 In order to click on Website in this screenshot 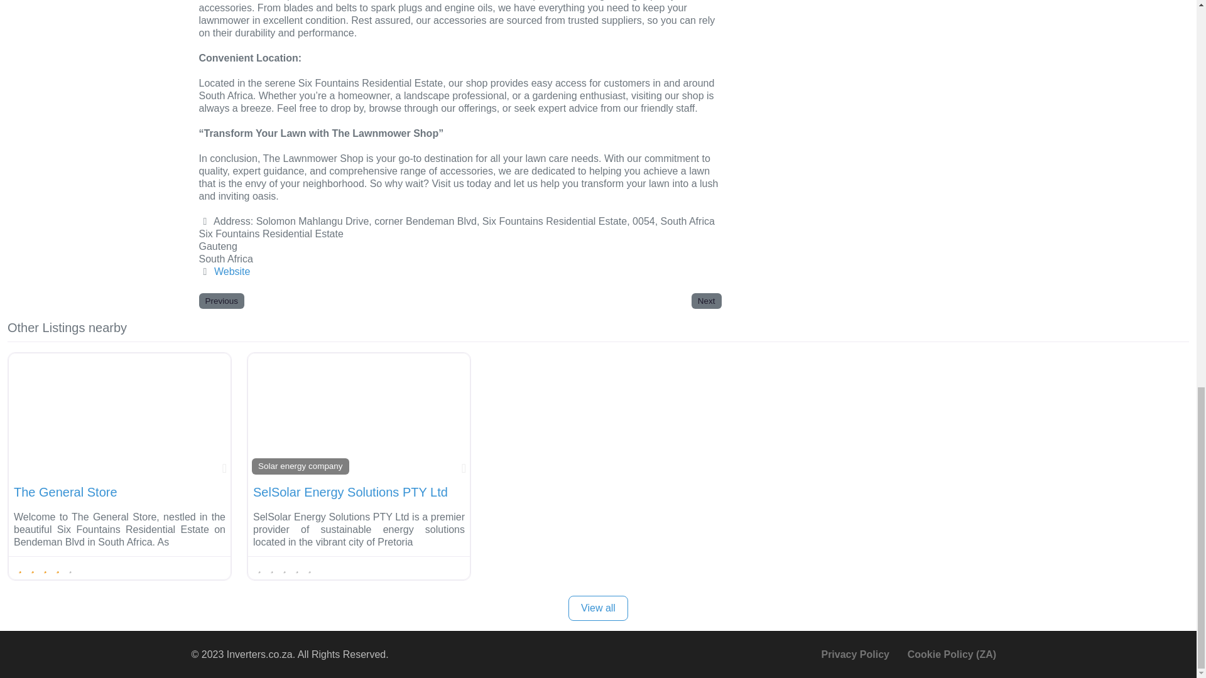, I will do `click(232, 271)`.